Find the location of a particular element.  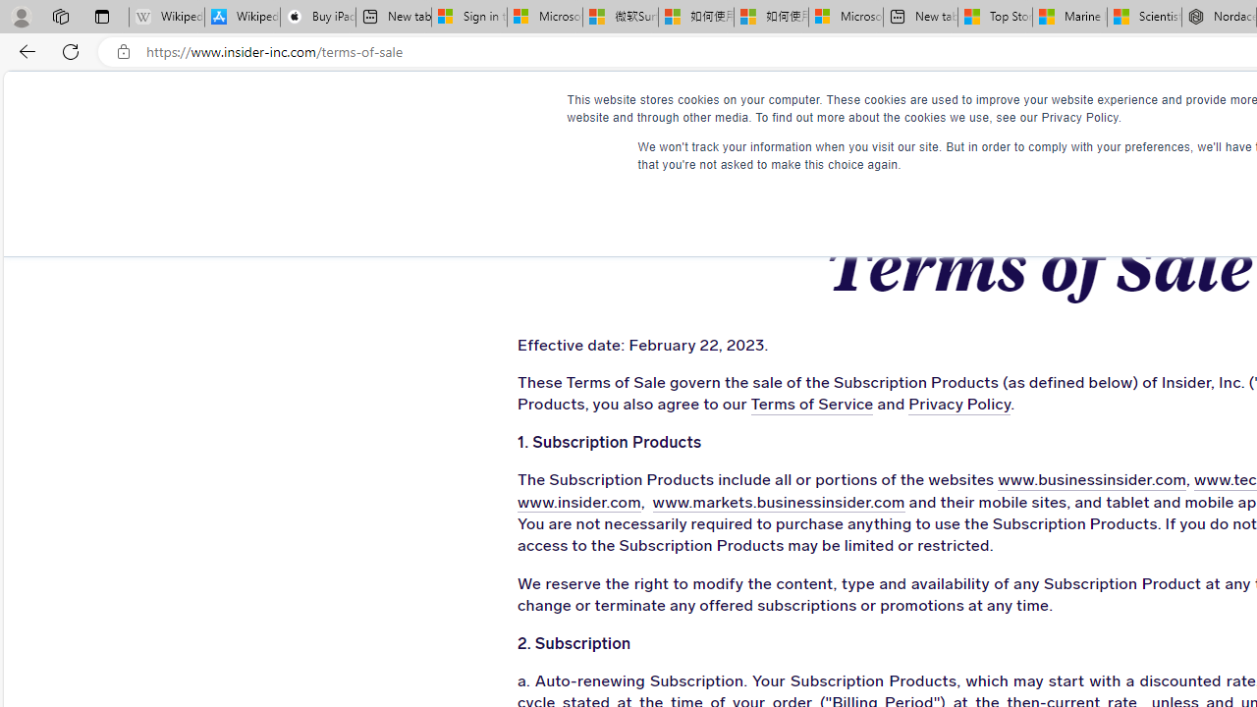

Top Stories - MSN is located at coordinates (994, 18).